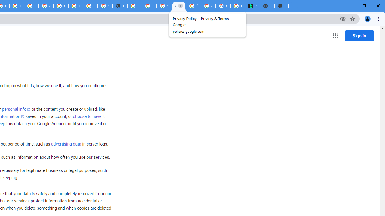 This screenshot has width=385, height=216. I want to click on Browse Chrome as a guest - Computer - Google Chrome Help, so click(17, 6).